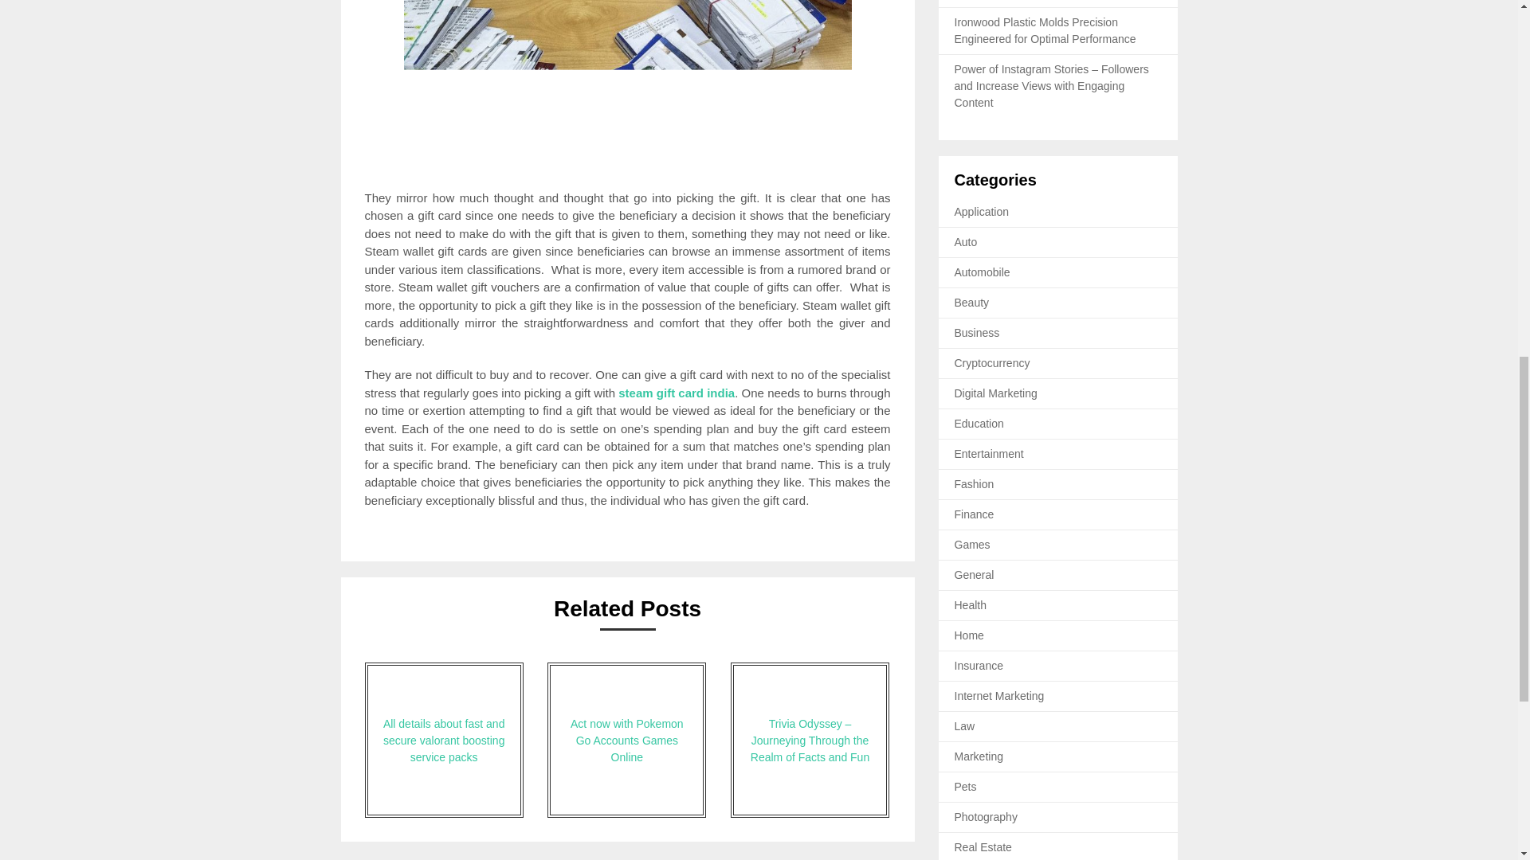 This screenshot has width=1530, height=860. I want to click on Games, so click(972, 545).